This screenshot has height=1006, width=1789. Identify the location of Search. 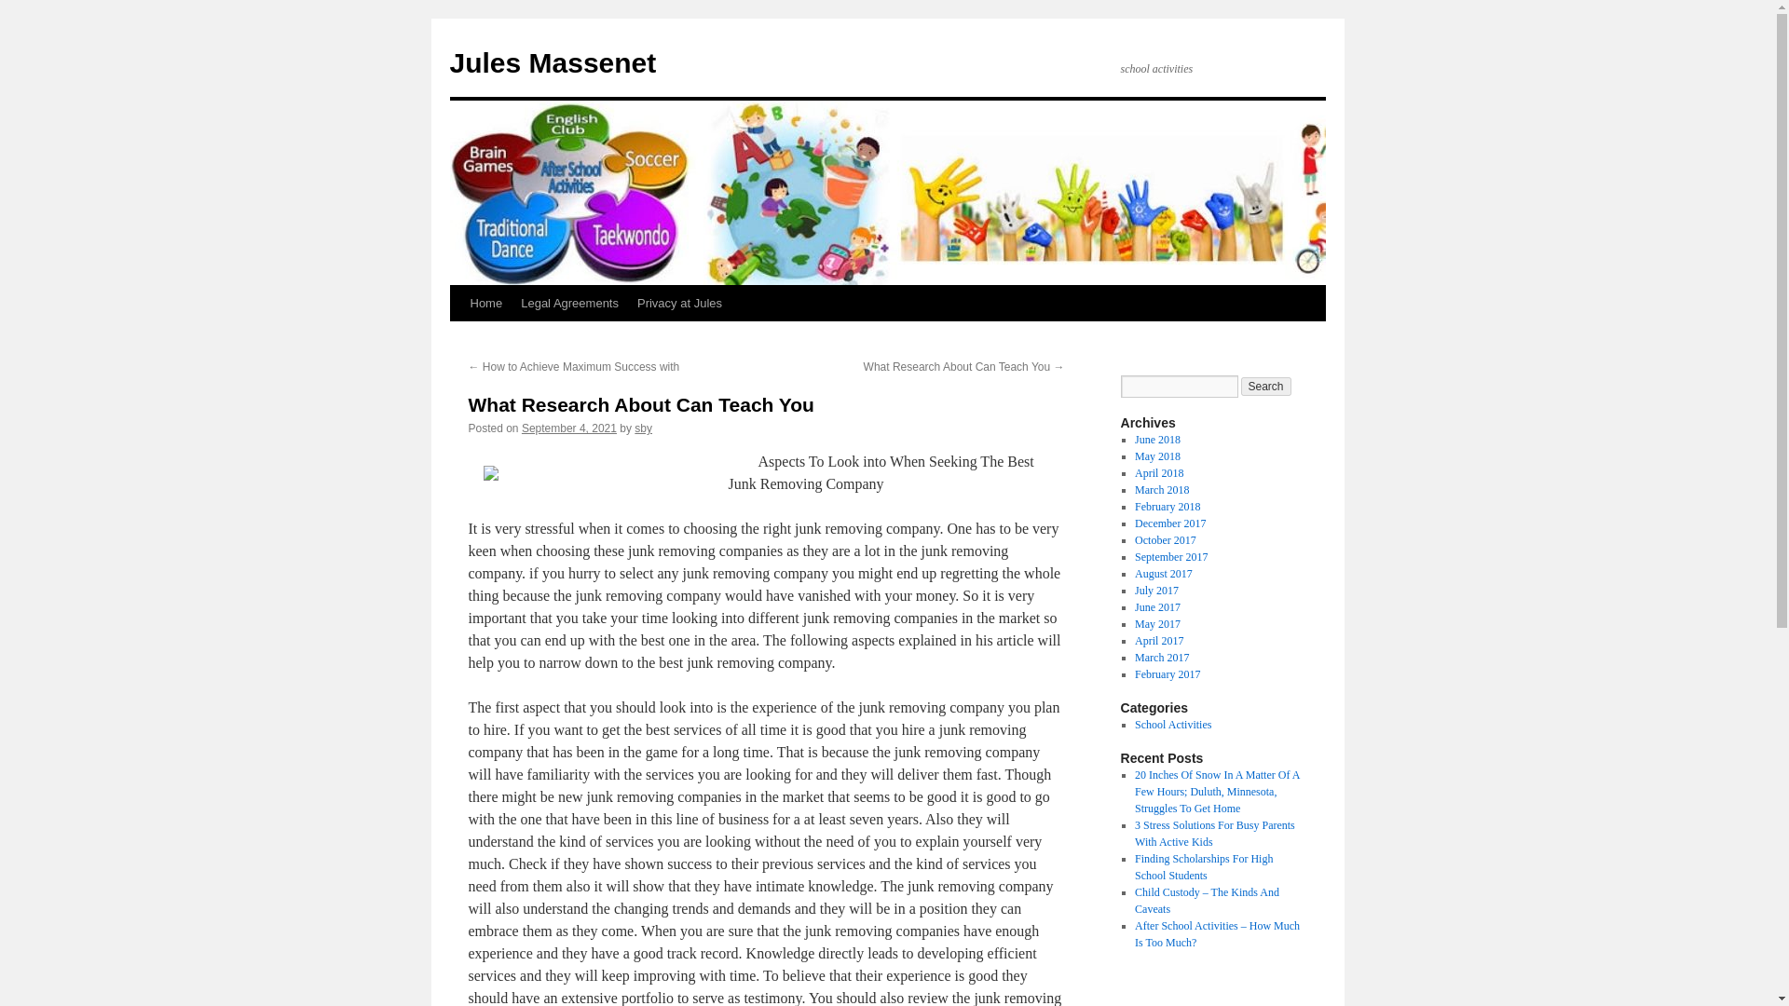
(1266, 387).